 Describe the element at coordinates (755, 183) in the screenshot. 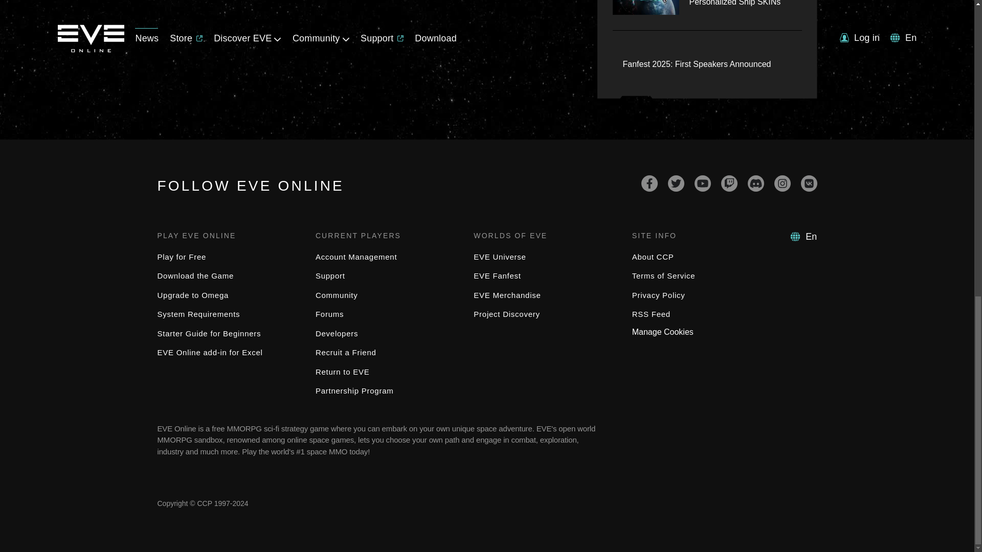

I see `Discord` at that location.